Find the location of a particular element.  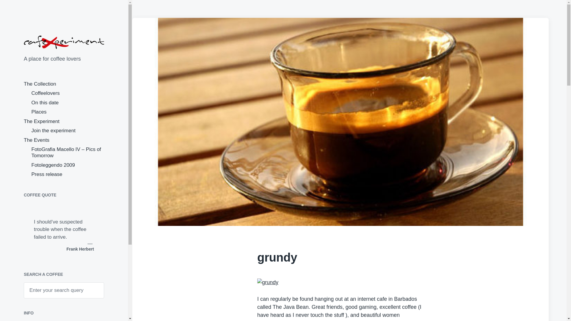

Places is located at coordinates (39, 112).